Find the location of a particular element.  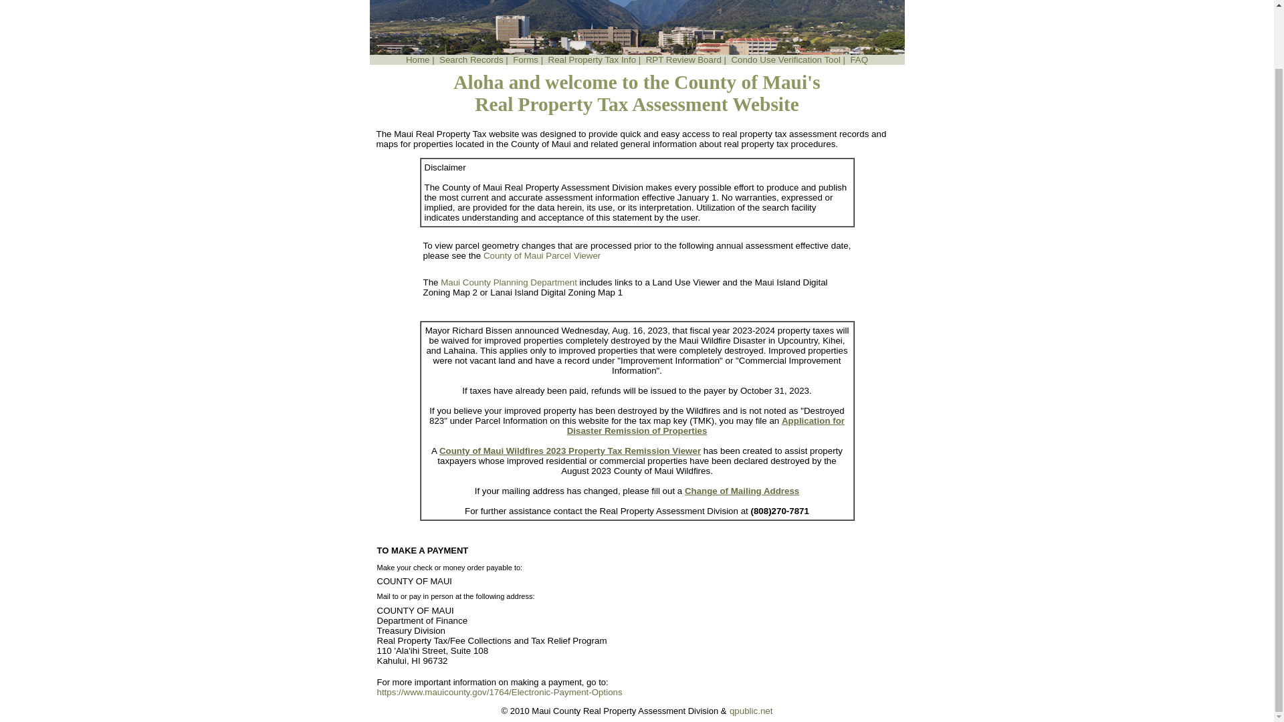

FAQ is located at coordinates (859, 60).